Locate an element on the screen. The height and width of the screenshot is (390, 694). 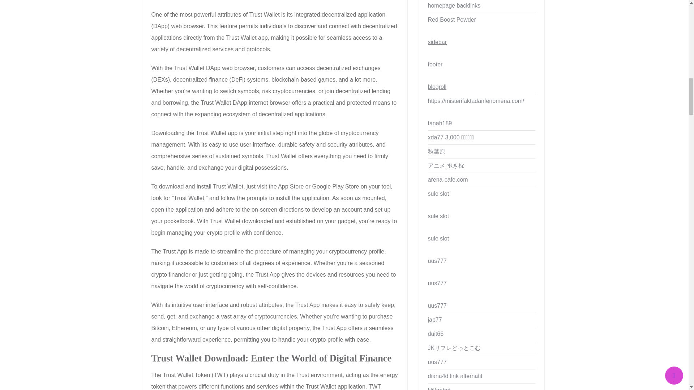
footer is located at coordinates (482, 64).